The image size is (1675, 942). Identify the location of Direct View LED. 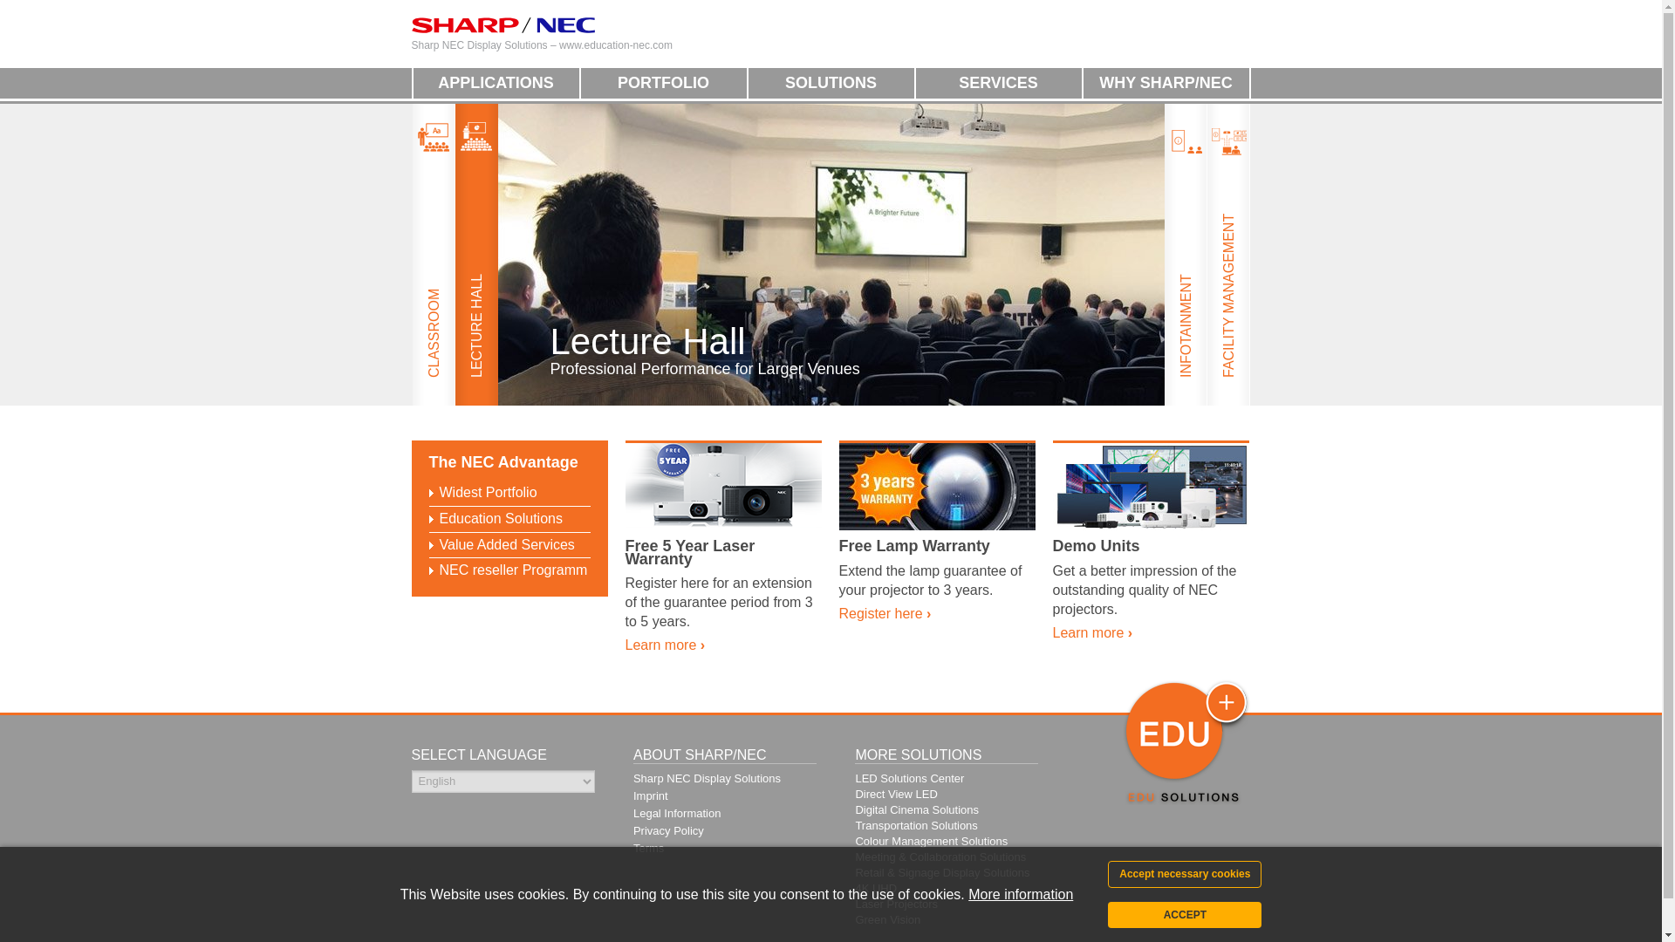
(895, 794).